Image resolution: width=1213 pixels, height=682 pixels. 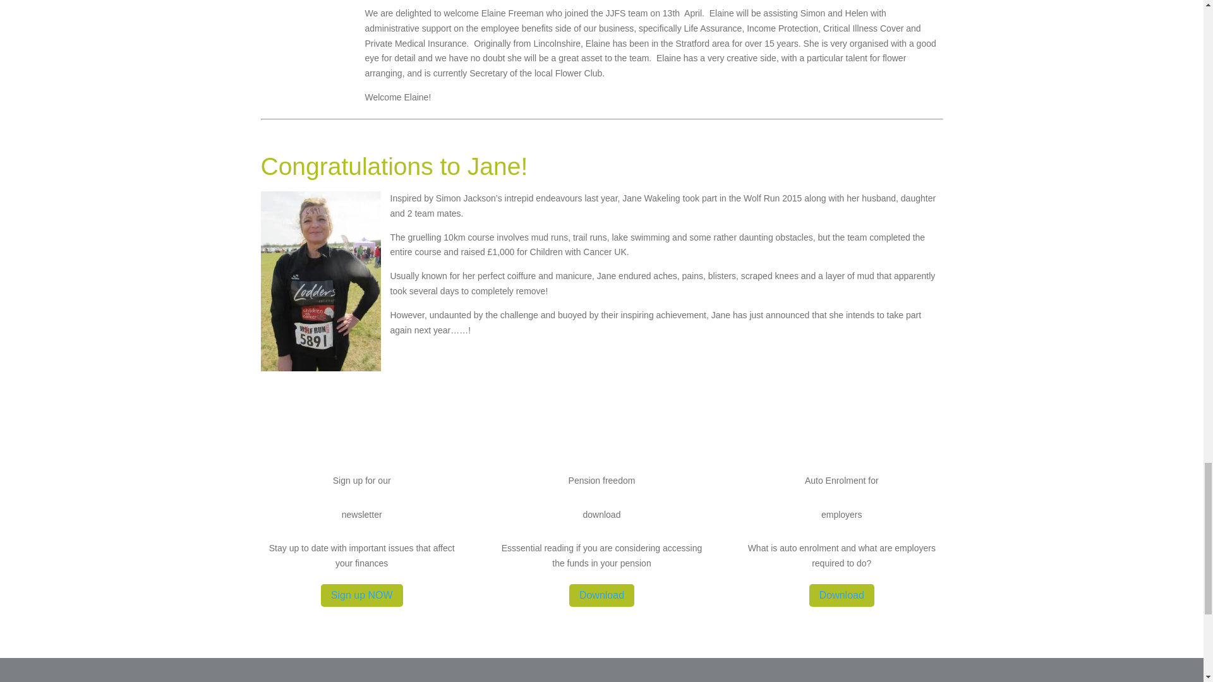 What do you see at coordinates (361, 595) in the screenshot?
I see `Sign up NOW` at bounding box center [361, 595].